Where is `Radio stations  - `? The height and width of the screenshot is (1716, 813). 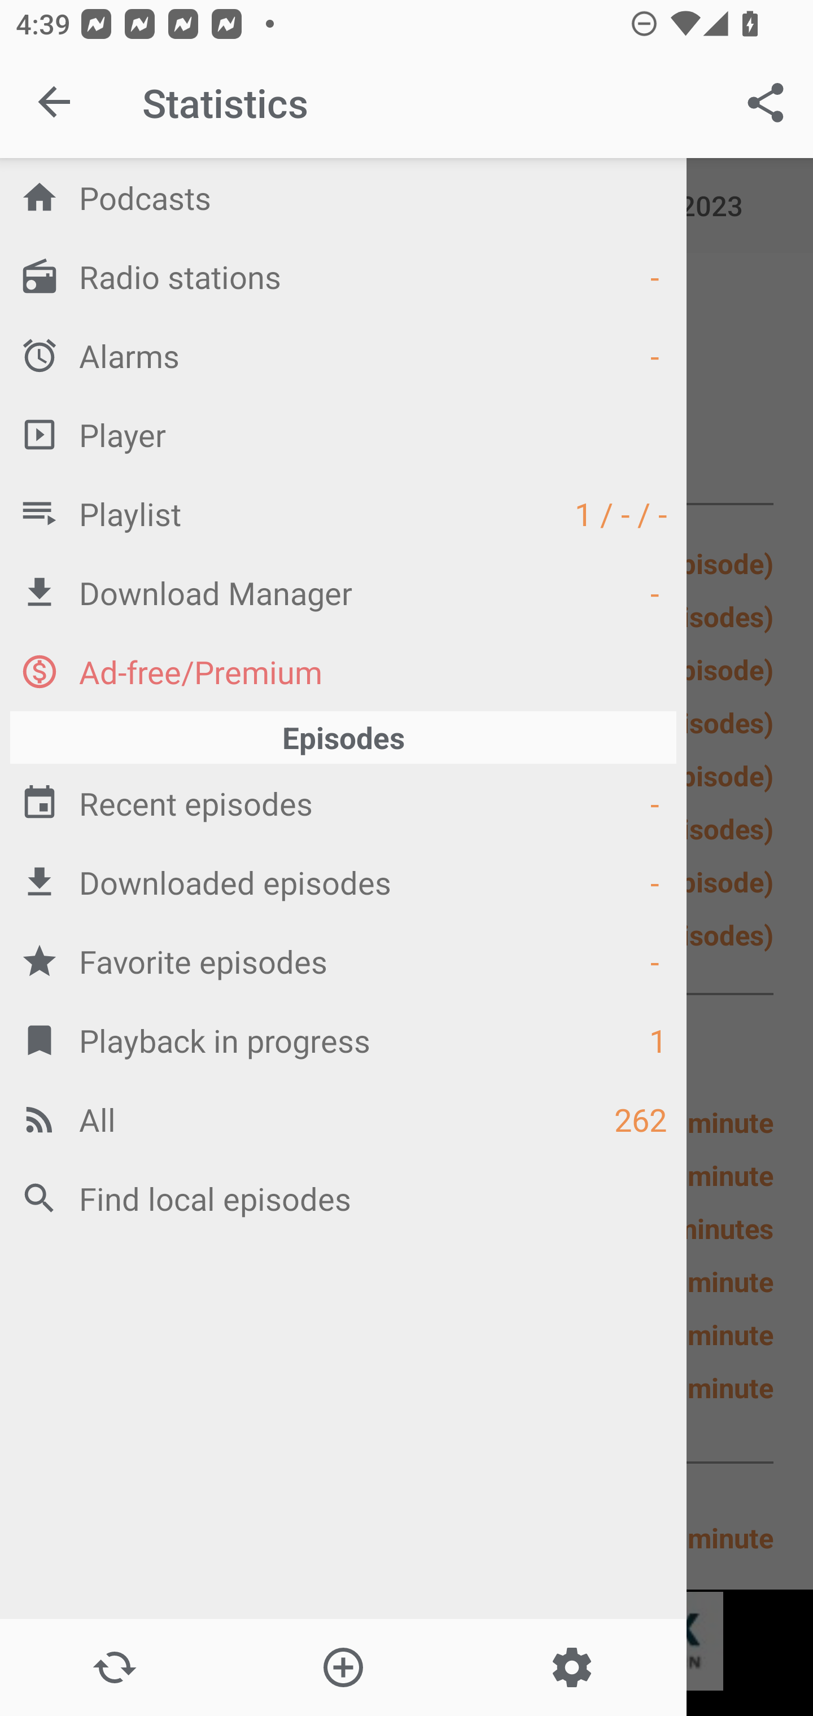 Radio stations  -  is located at coordinates (343, 276).